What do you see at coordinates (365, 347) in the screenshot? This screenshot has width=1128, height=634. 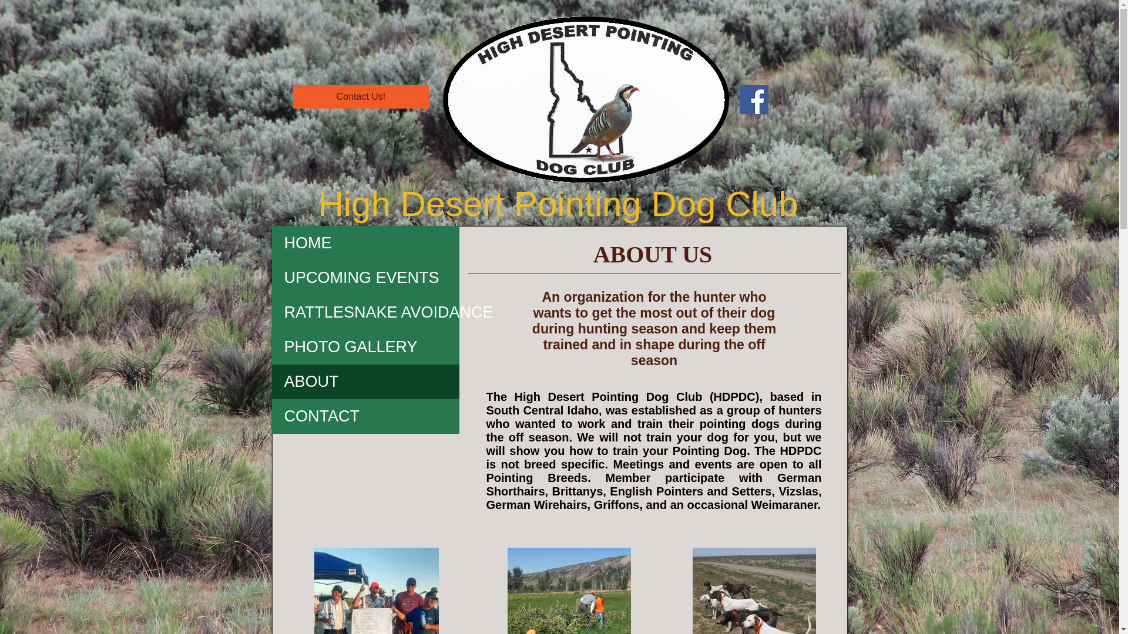 I see `PHOTO GALLERY` at bounding box center [365, 347].